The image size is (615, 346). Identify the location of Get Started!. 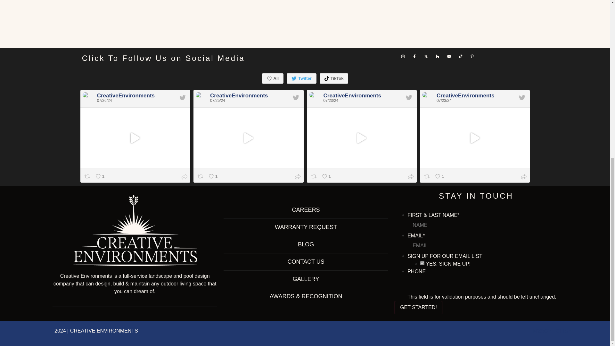
(418, 307).